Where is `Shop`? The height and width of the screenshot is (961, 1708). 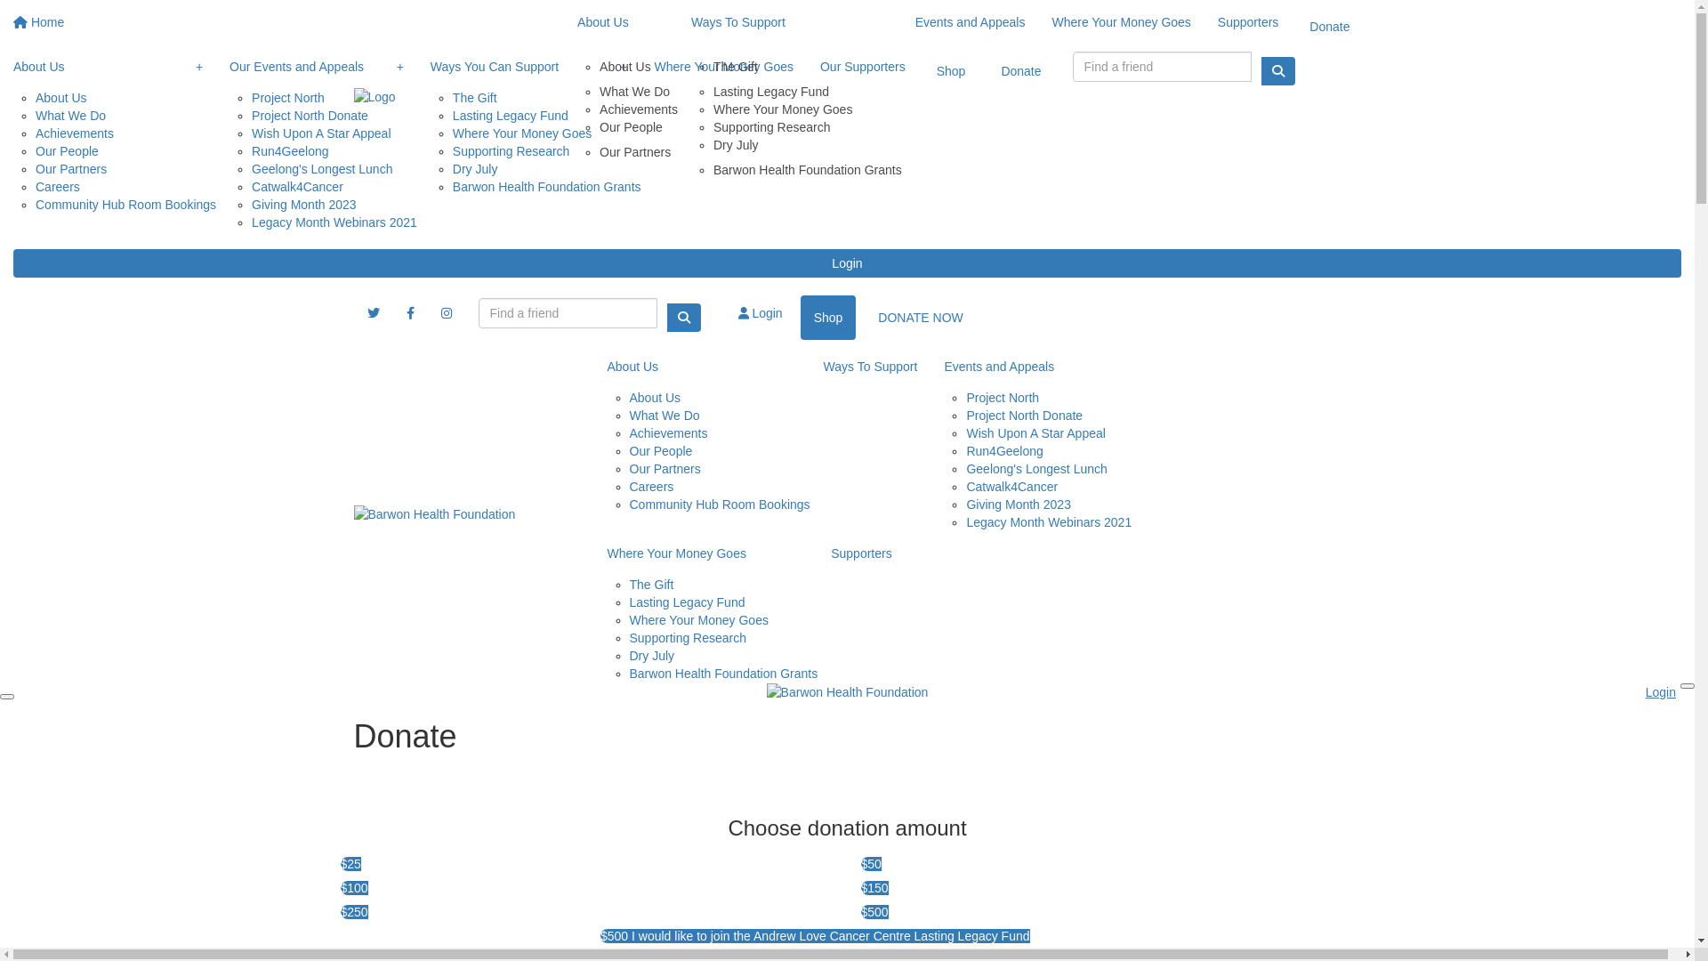 Shop is located at coordinates (829, 318).